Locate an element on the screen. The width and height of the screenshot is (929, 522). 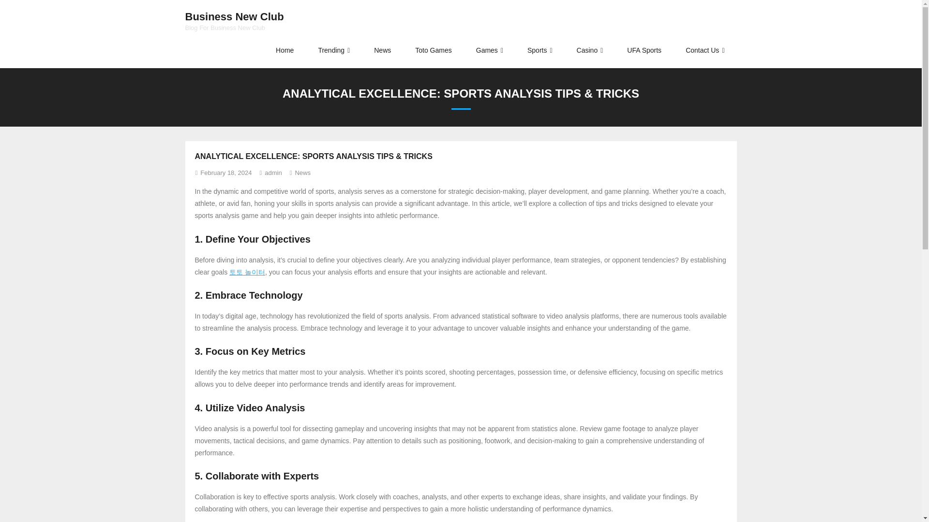
Games is located at coordinates (490, 50).